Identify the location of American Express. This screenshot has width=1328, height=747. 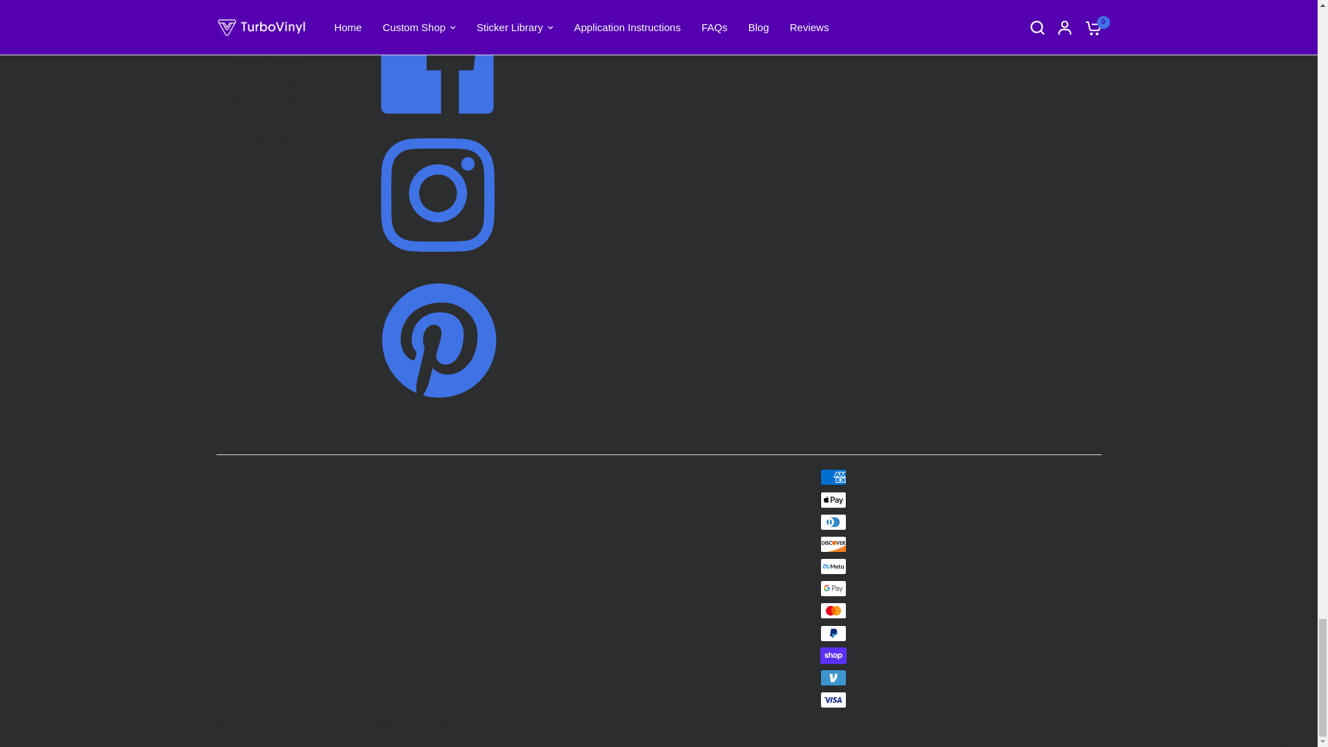
(833, 477).